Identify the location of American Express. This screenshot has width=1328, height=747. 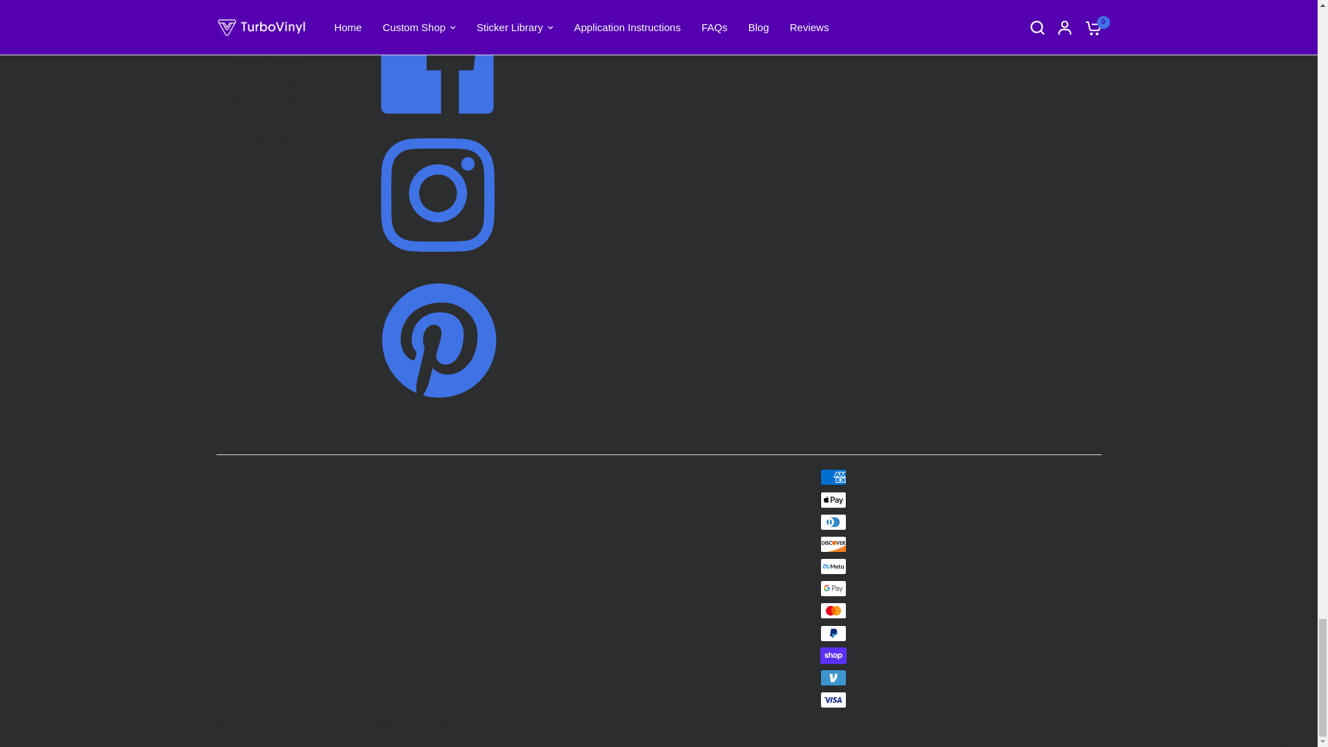
(833, 477).